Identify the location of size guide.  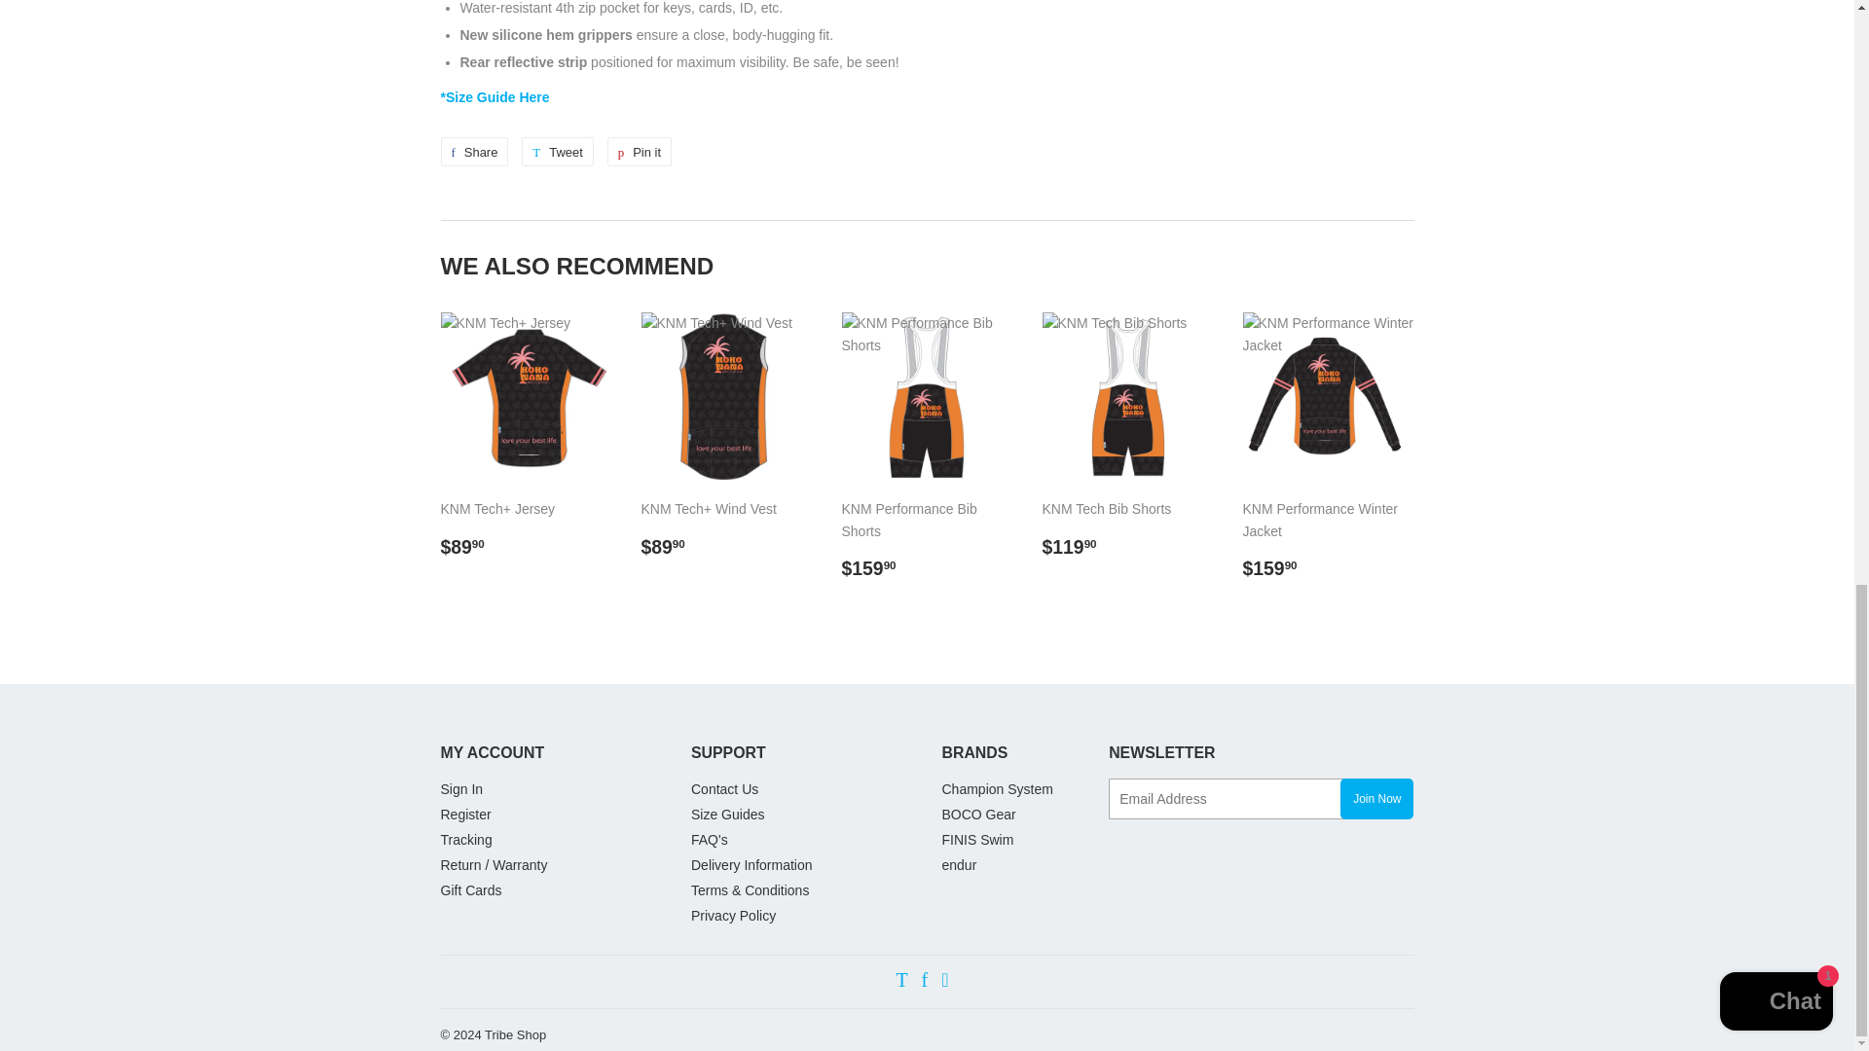
(639, 152).